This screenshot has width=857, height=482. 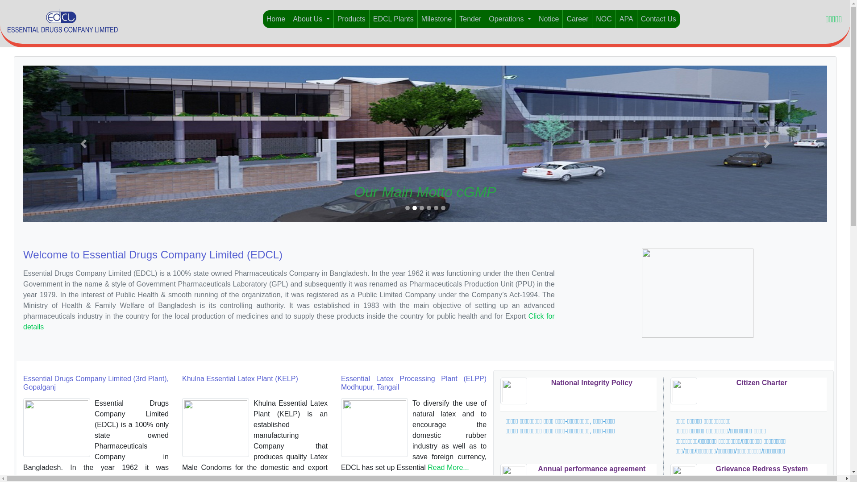 What do you see at coordinates (510, 19) in the screenshot?
I see `Operations` at bounding box center [510, 19].